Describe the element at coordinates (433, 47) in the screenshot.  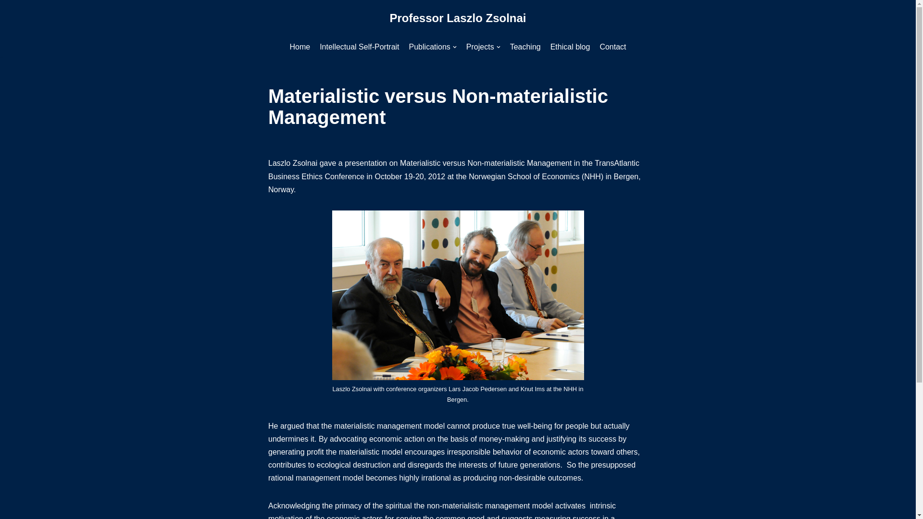
I see `Publications` at that location.